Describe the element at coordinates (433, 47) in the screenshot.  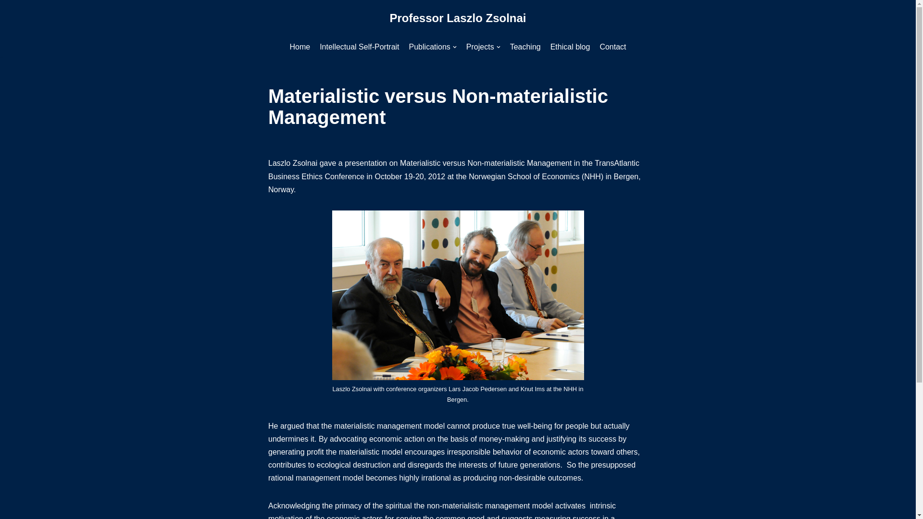
I see `Publications` at that location.